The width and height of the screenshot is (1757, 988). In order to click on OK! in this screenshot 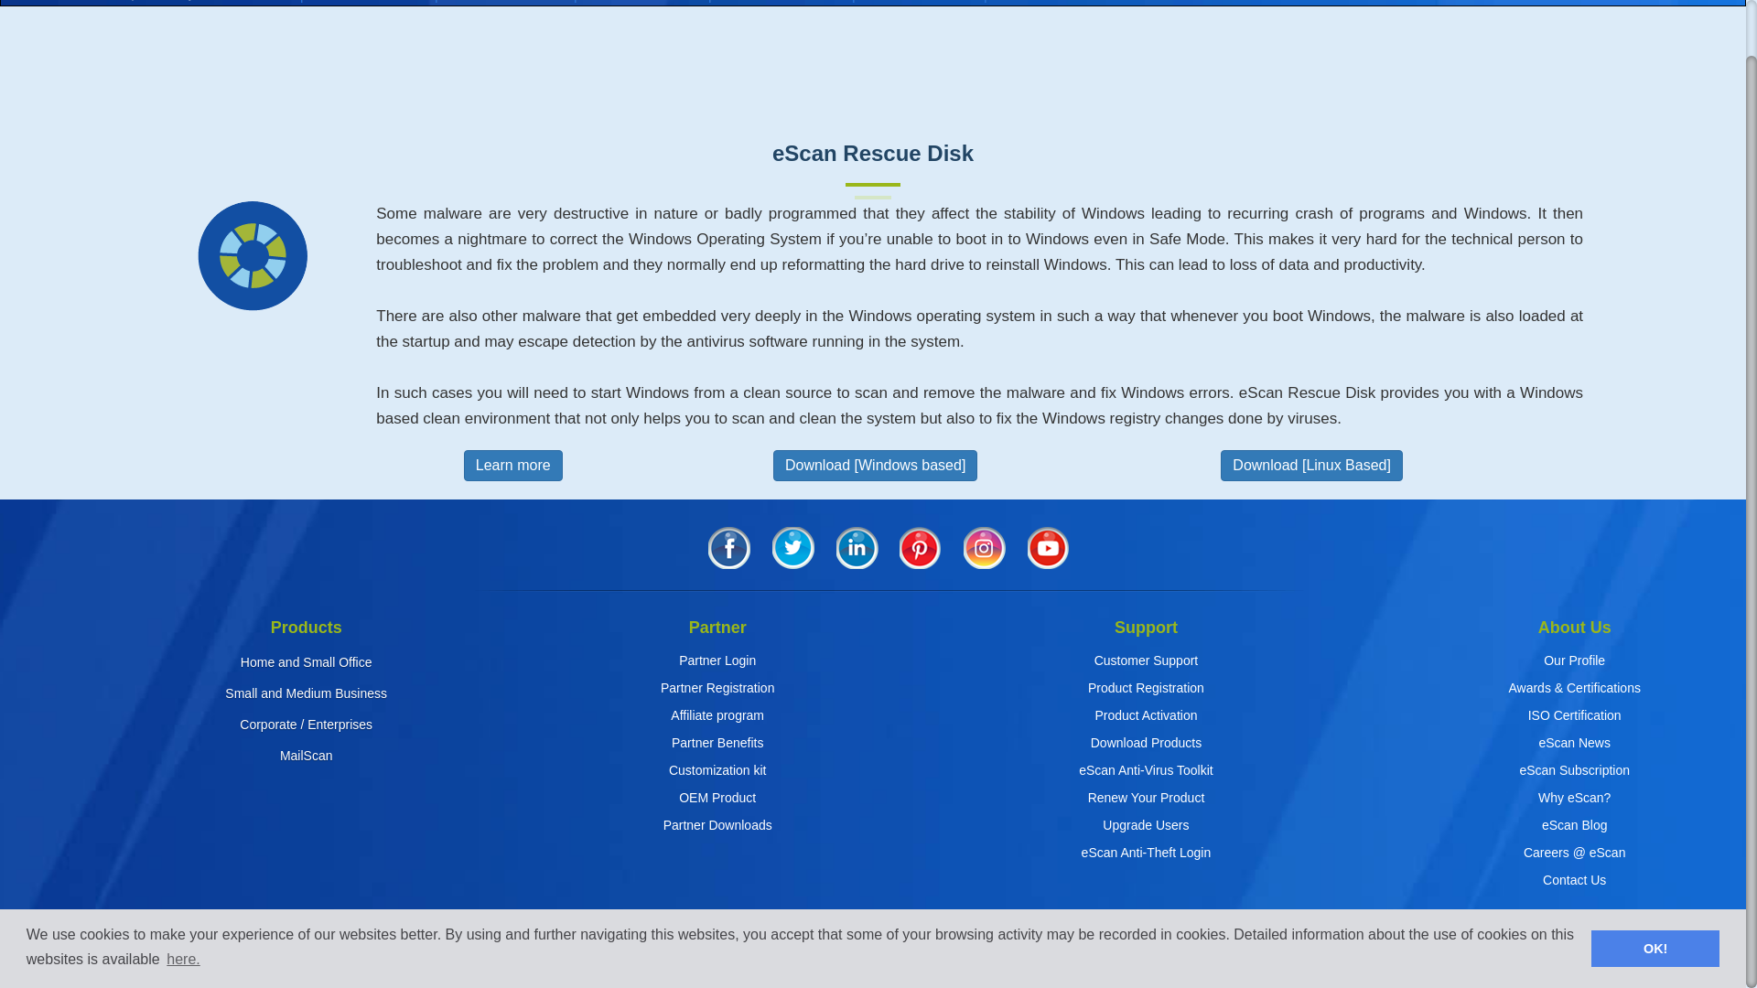, I will do `click(1655, 889)`.